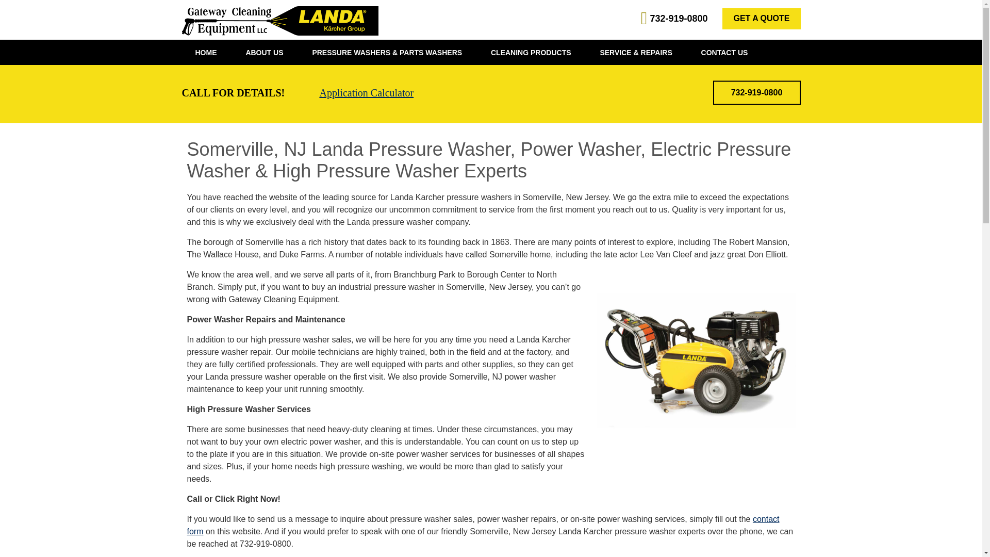 This screenshot has width=990, height=557. Describe the element at coordinates (531, 52) in the screenshot. I see `CLEANING PRODUCTS` at that location.